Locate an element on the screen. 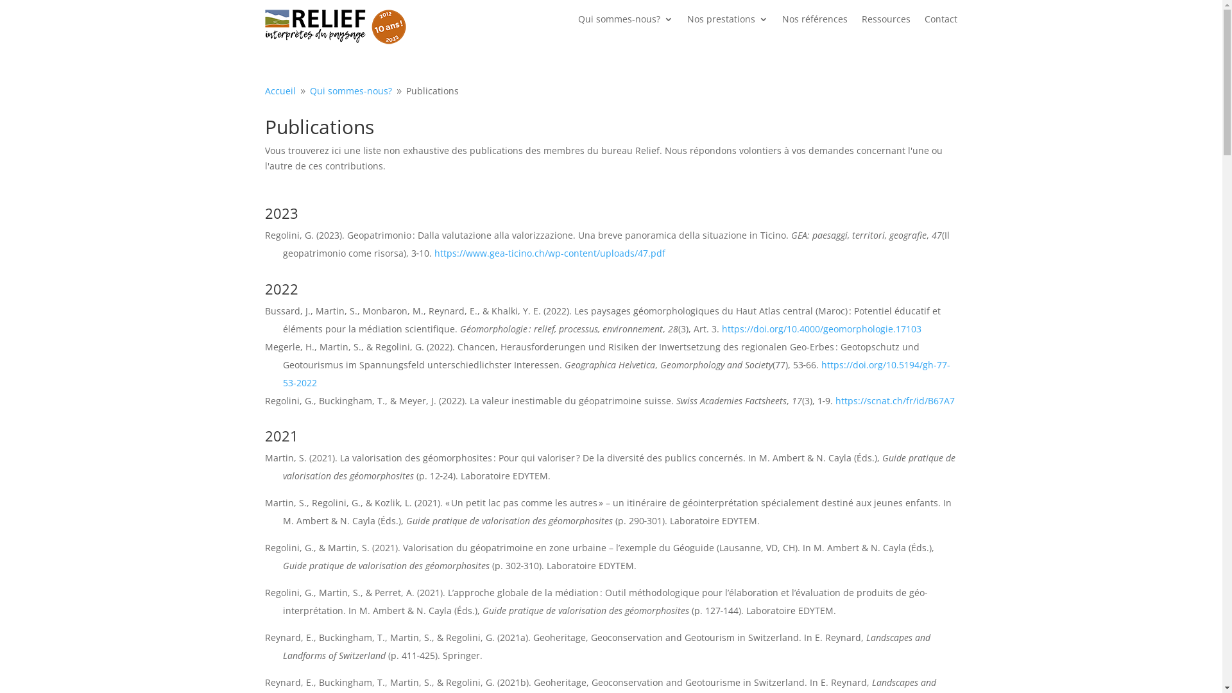 The image size is (1232, 693). Accueil is located at coordinates (280, 91).